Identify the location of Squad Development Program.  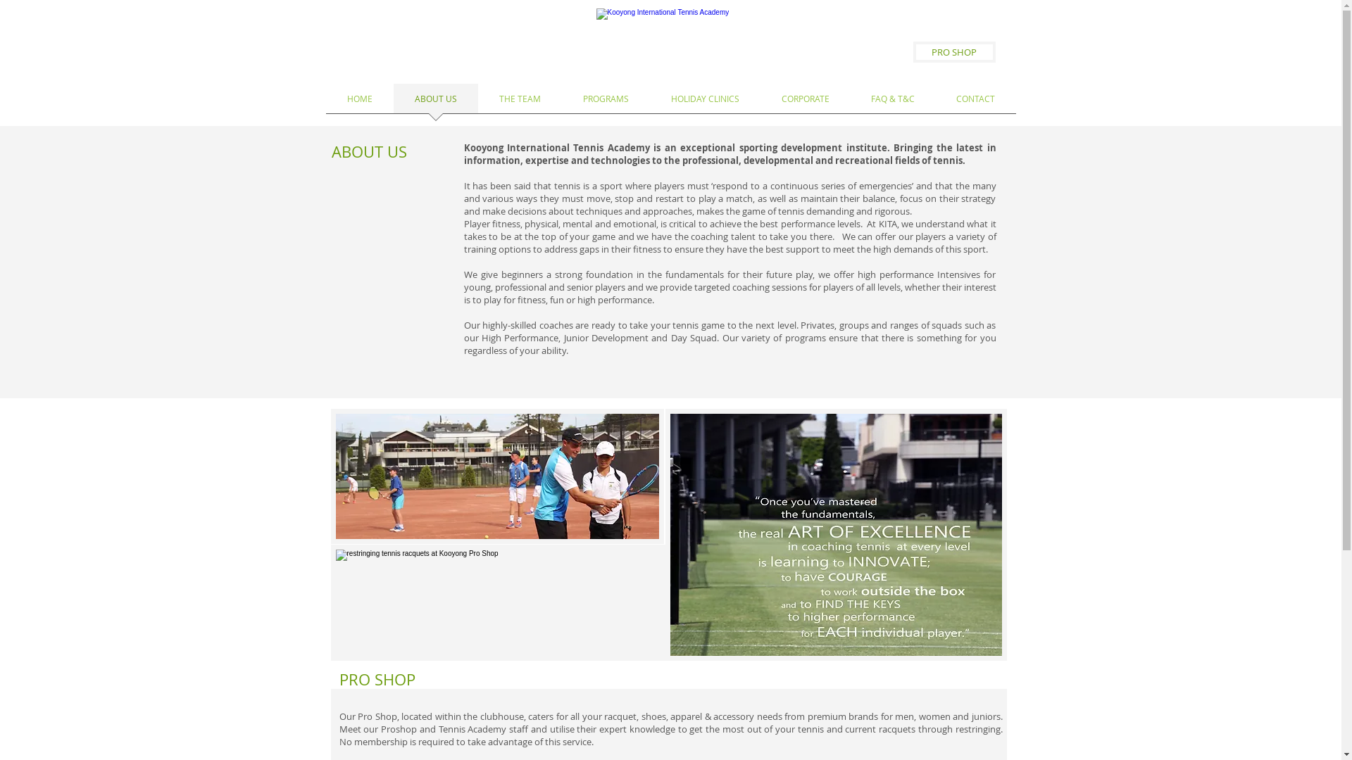
(497, 476).